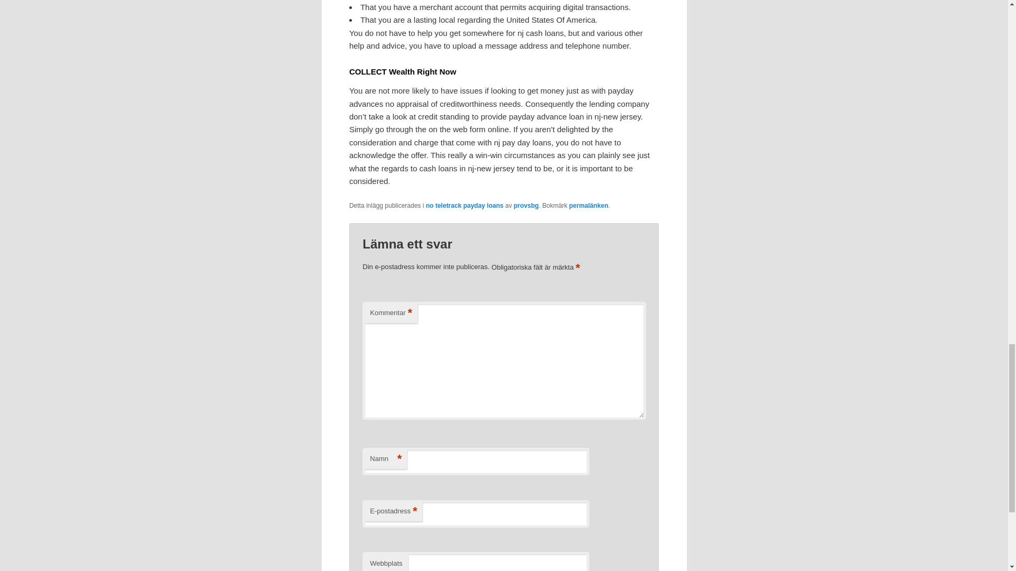 This screenshot has width=1016, height=571. I want to click on provsbg, so click(526, 206).